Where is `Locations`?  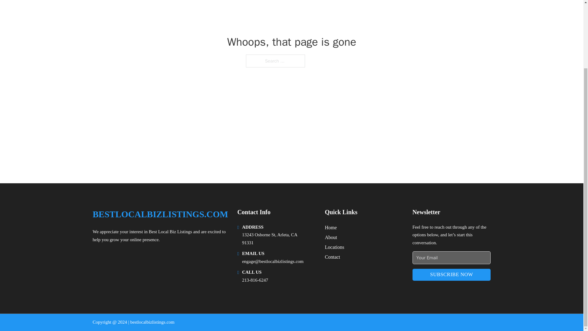
Locations is located at coordinates (334, 247).